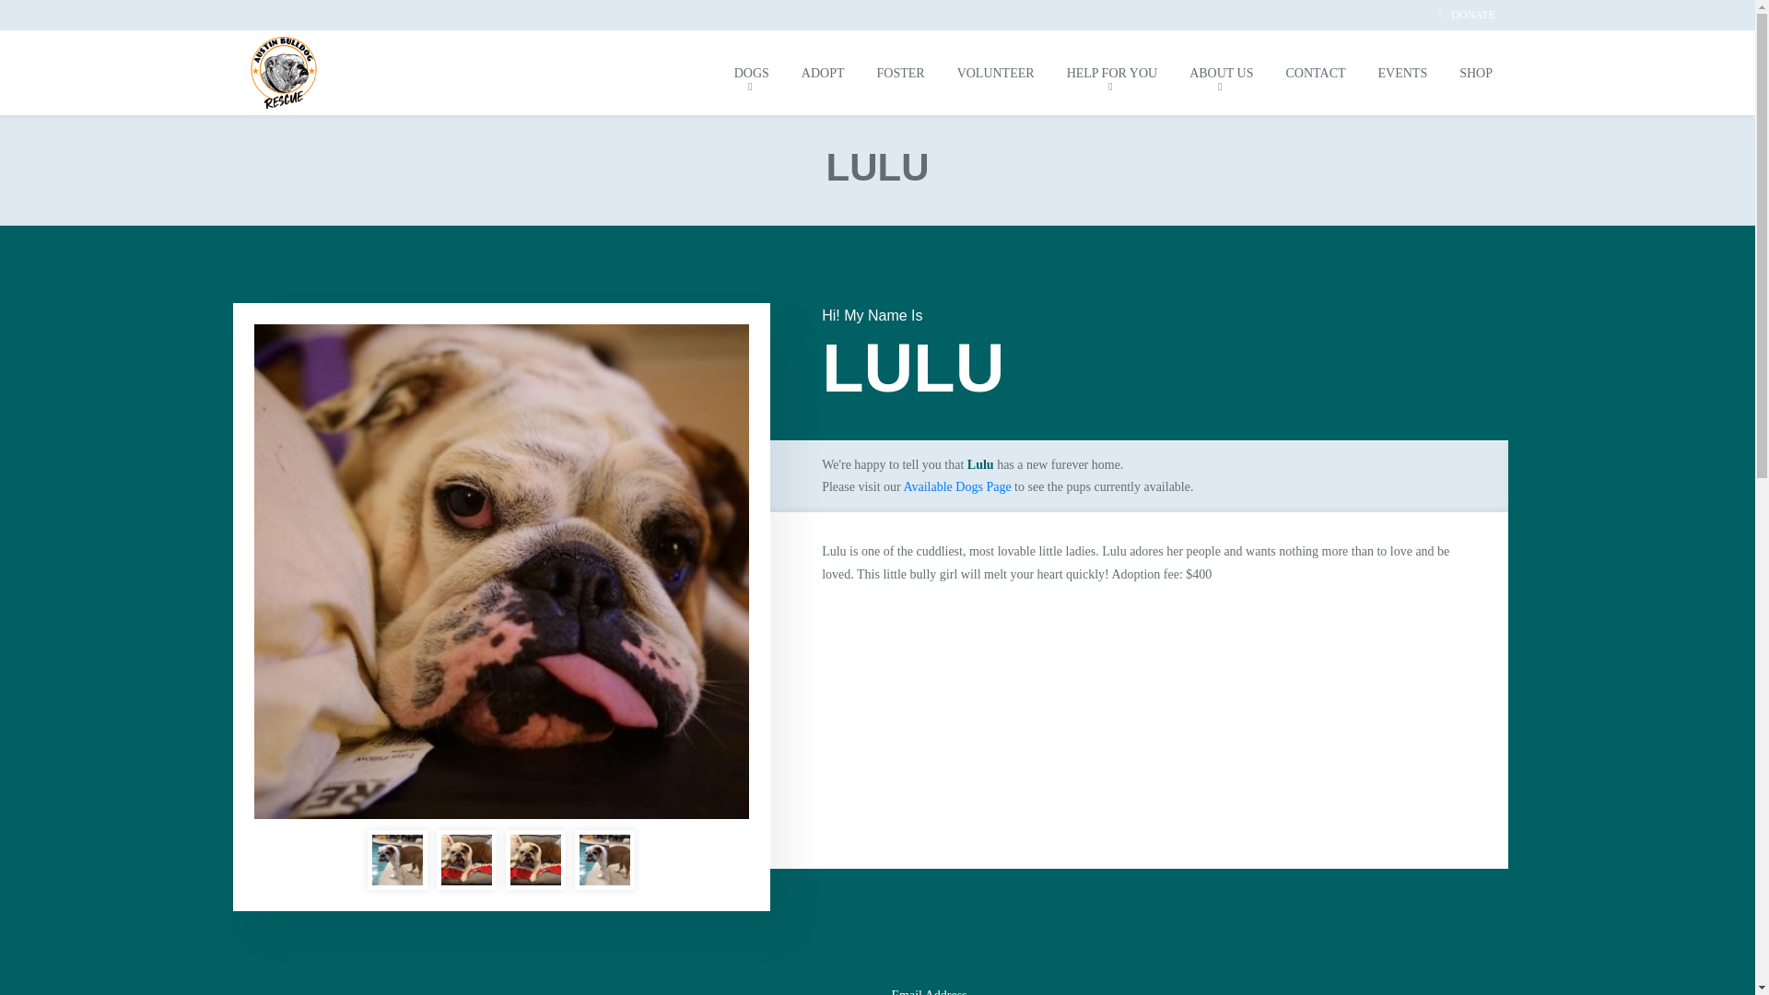 The width and height of the screenshot is (1769, 995). What do you see at coordinates (822, 72) in the screenshot?
I see `ADOPT` at bounding box center [822, 72].